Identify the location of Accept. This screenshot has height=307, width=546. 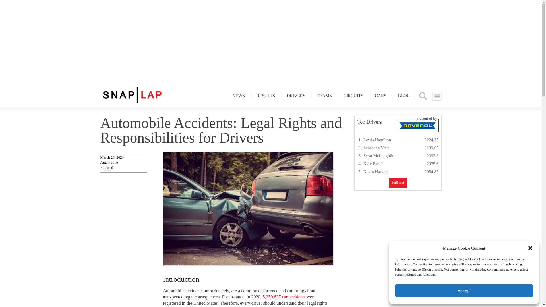
(464, 291).